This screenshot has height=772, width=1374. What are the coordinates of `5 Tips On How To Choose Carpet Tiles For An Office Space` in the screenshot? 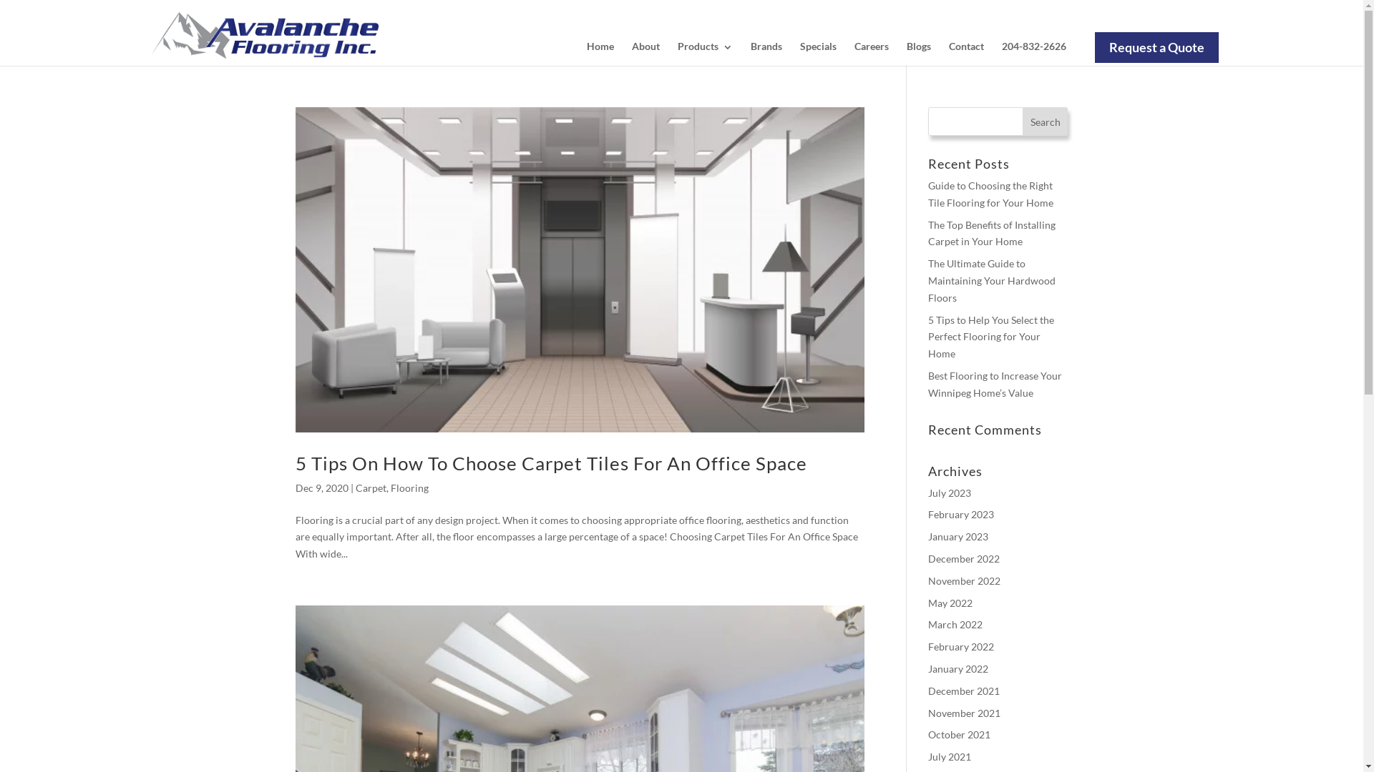 It's located at (551, 463).